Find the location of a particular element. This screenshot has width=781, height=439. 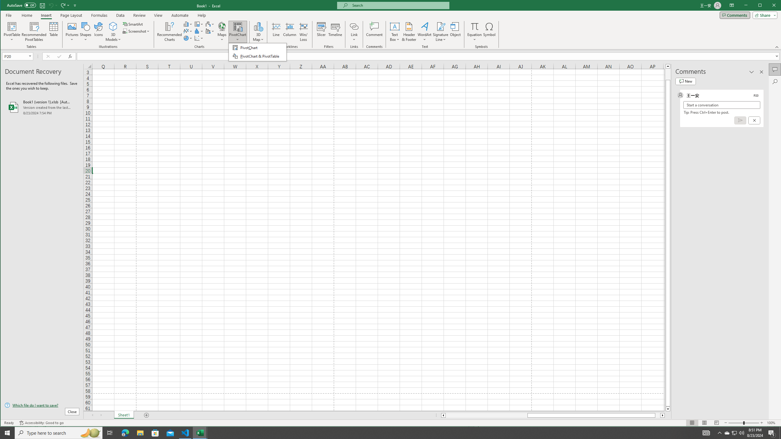

Link is located at coordinates (354, 32).